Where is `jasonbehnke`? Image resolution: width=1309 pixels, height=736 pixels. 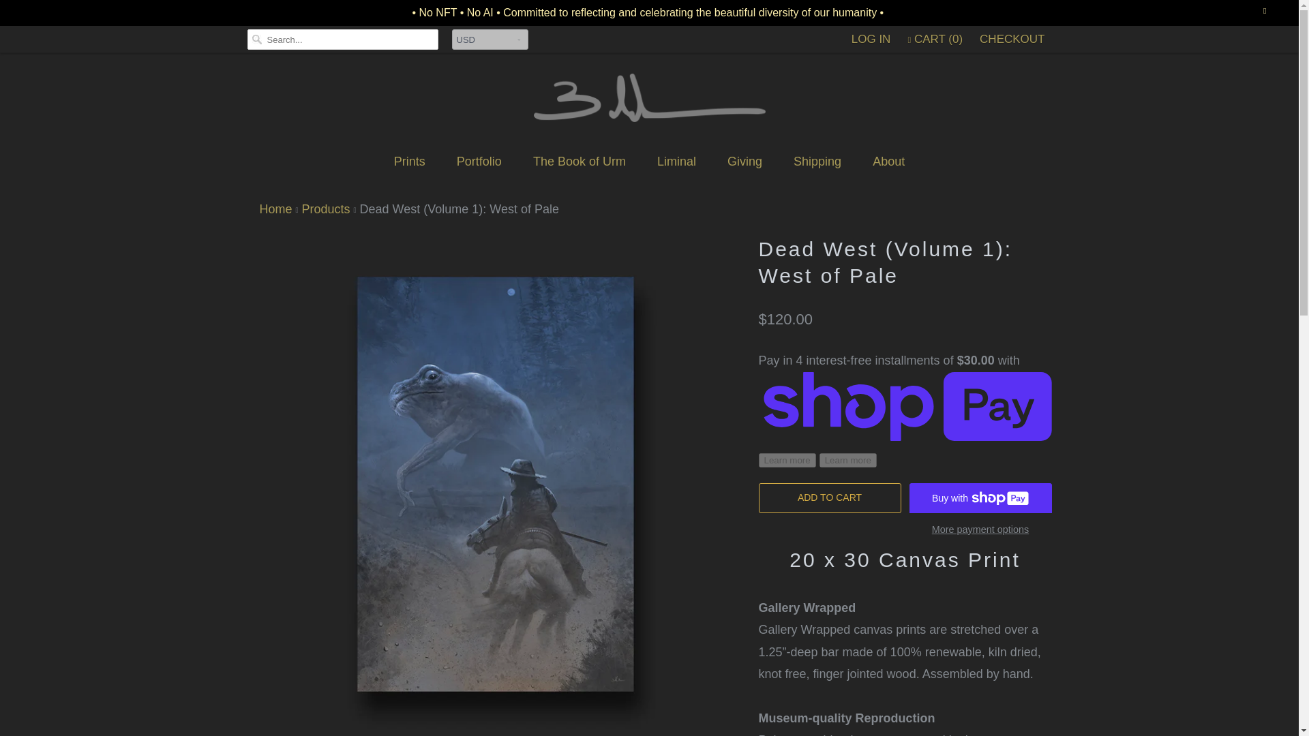 jasonbehnke is located at coordinates (275, 209).